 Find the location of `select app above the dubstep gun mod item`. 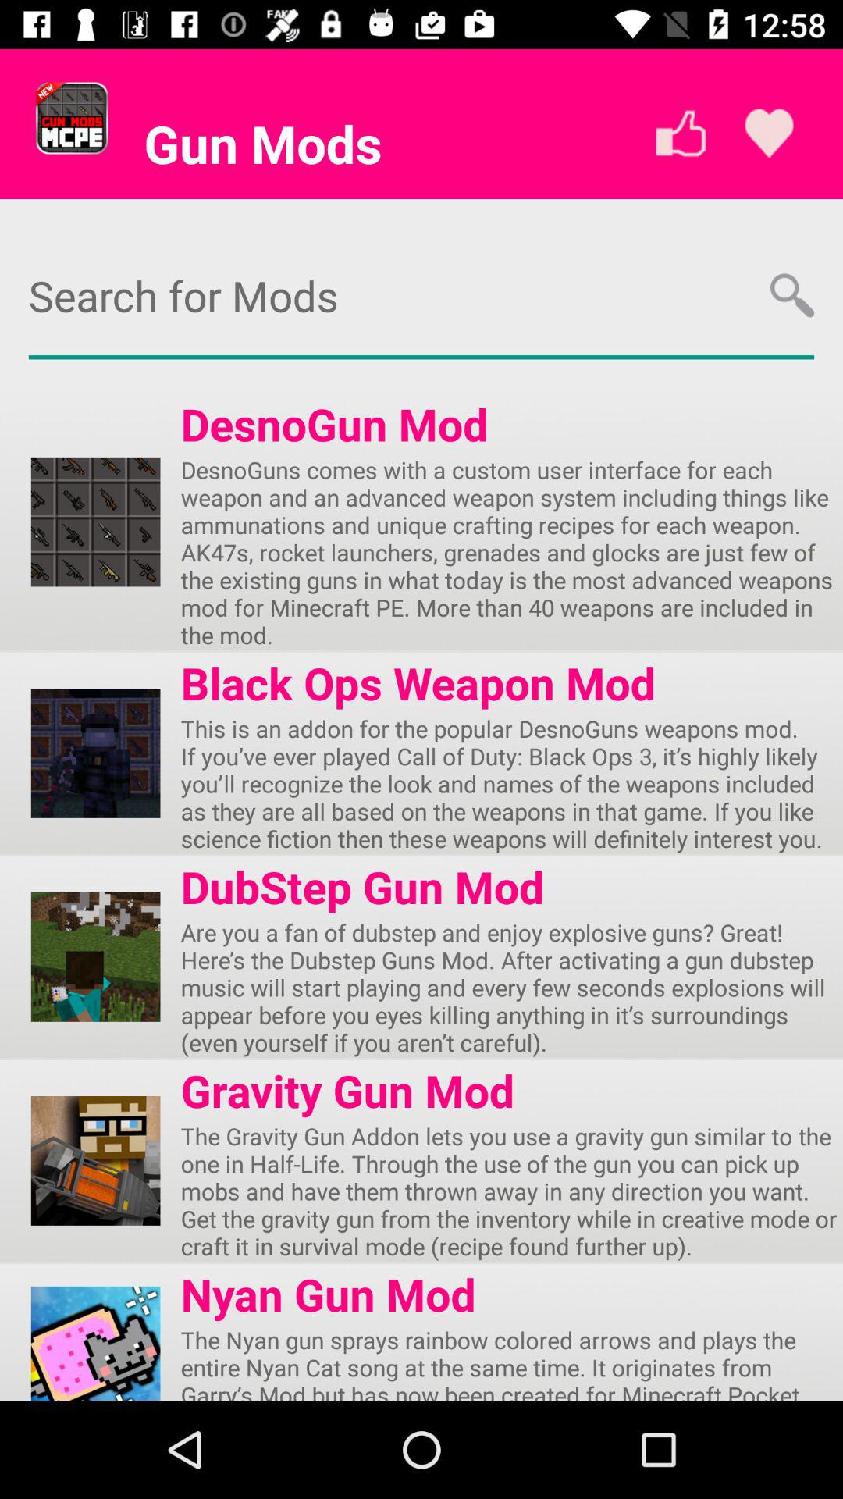

select app above the dubstep gun mod item is located at coordinates (512, 783).